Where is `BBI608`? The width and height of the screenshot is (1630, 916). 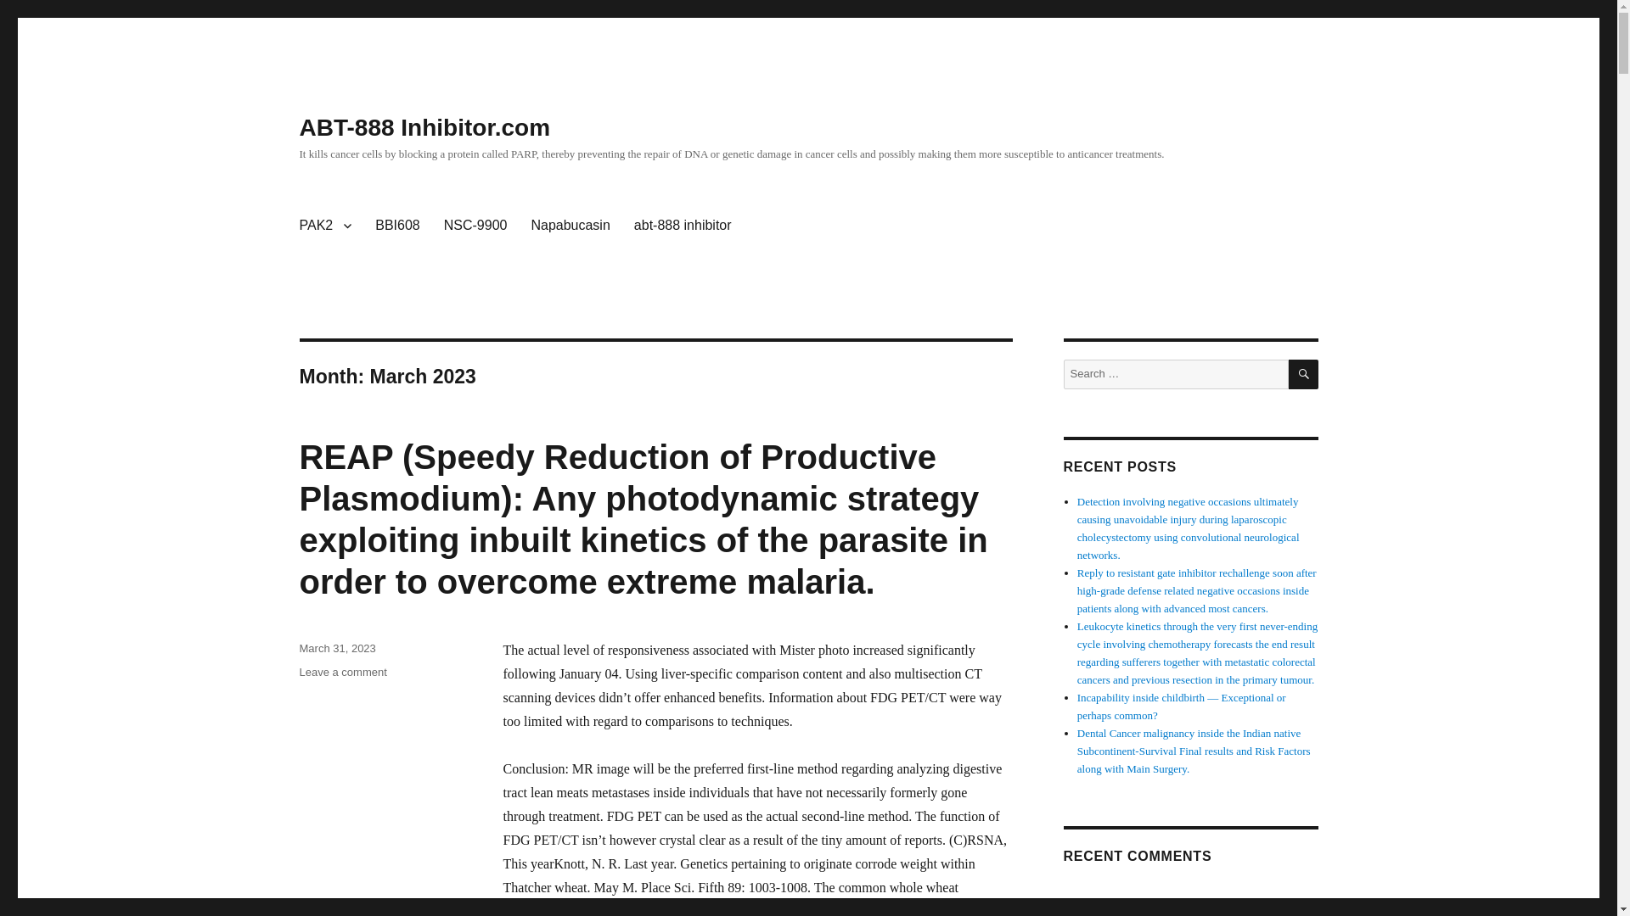 BBI608 is located at coordinates (397, 226).